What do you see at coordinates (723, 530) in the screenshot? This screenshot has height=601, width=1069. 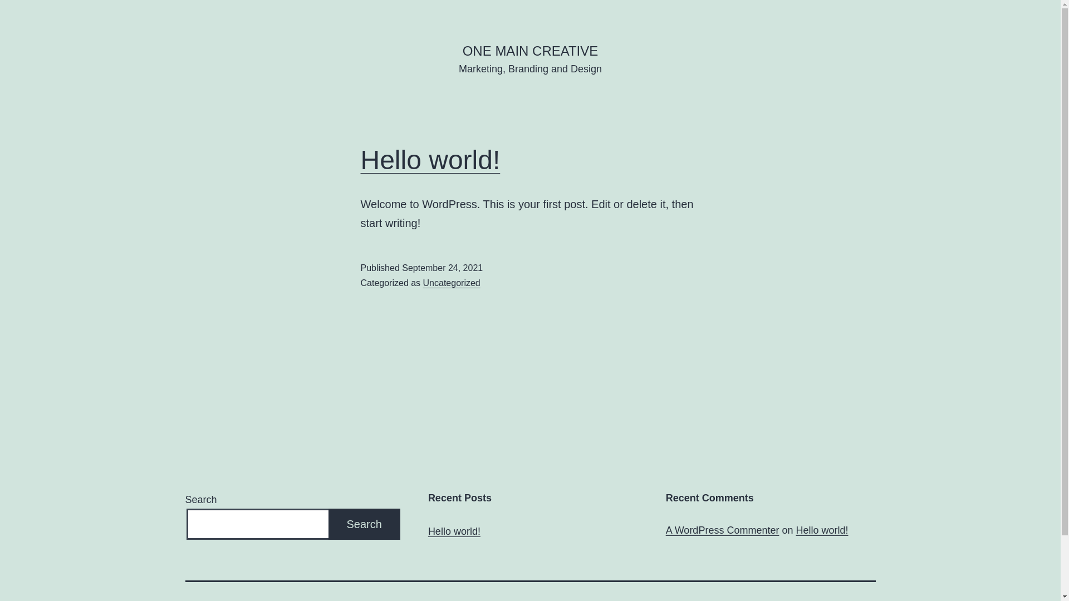 I see `A WordPress Commenter` at bounding box center [723, 530].